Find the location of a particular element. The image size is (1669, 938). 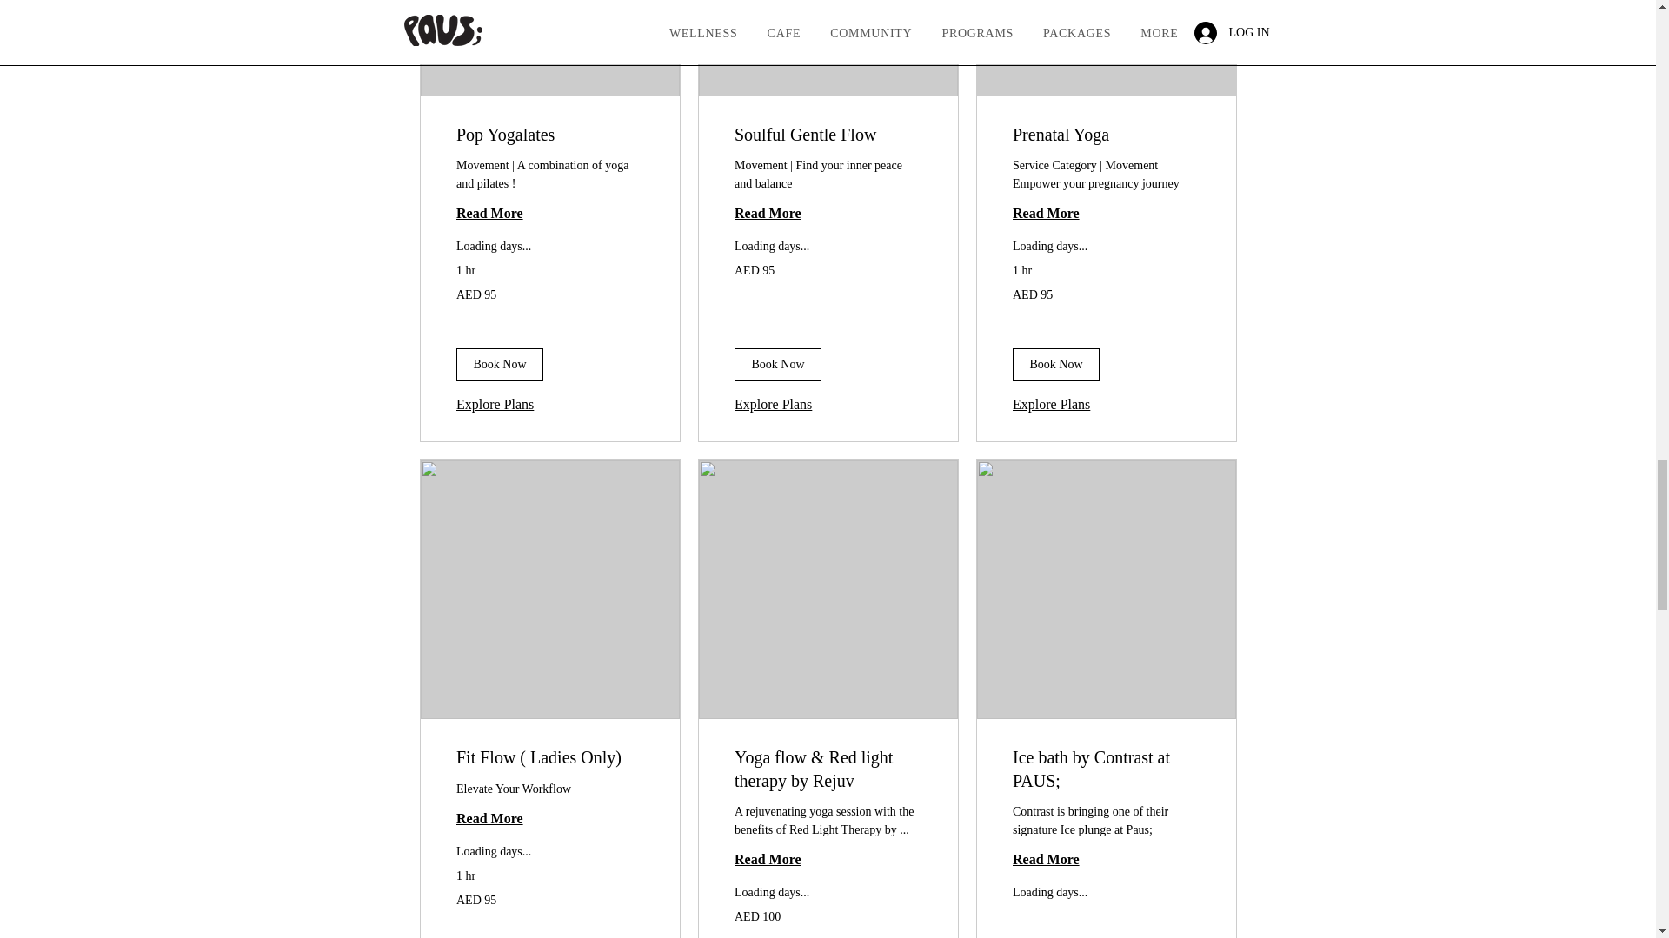

Explore Plans is located at coordinates (1050, 405).